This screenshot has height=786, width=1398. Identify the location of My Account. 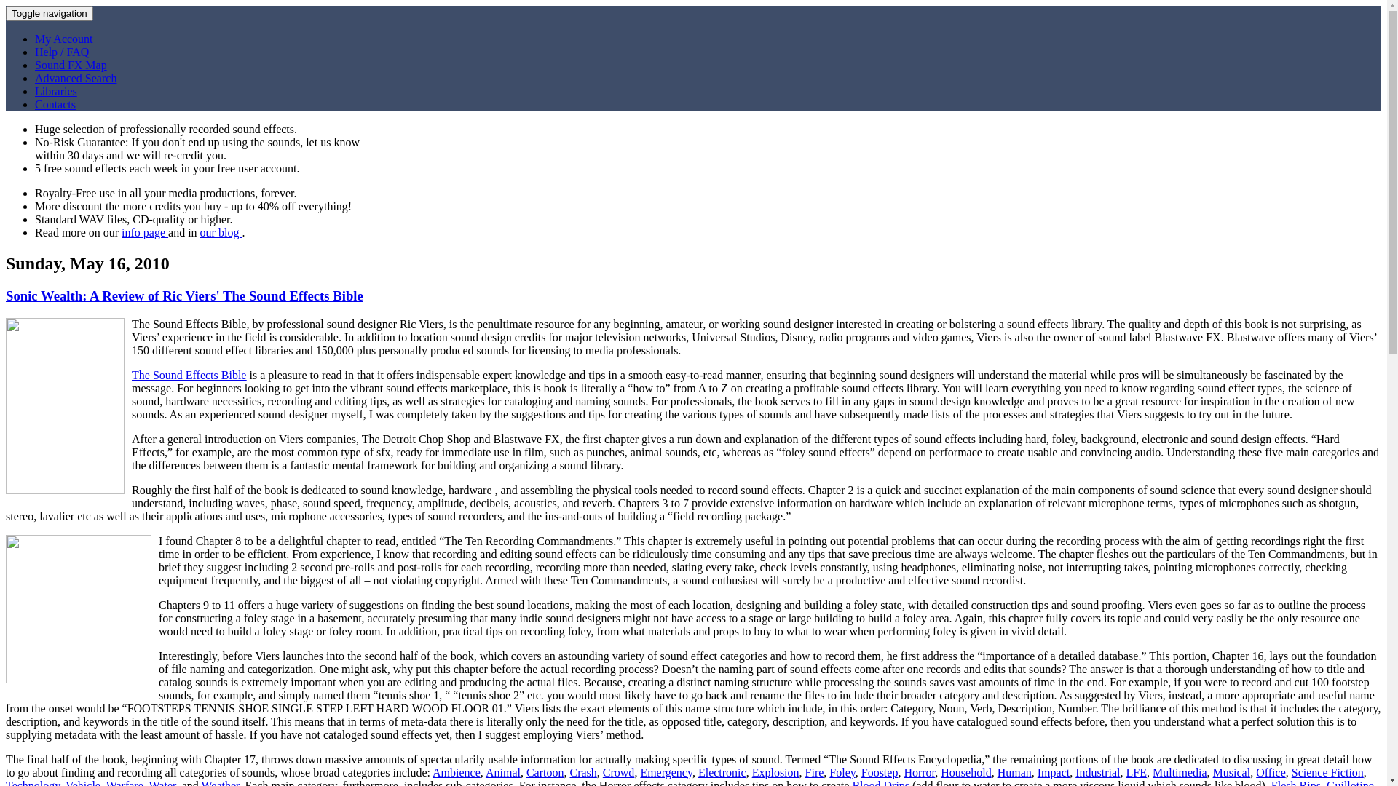
(64, 39).